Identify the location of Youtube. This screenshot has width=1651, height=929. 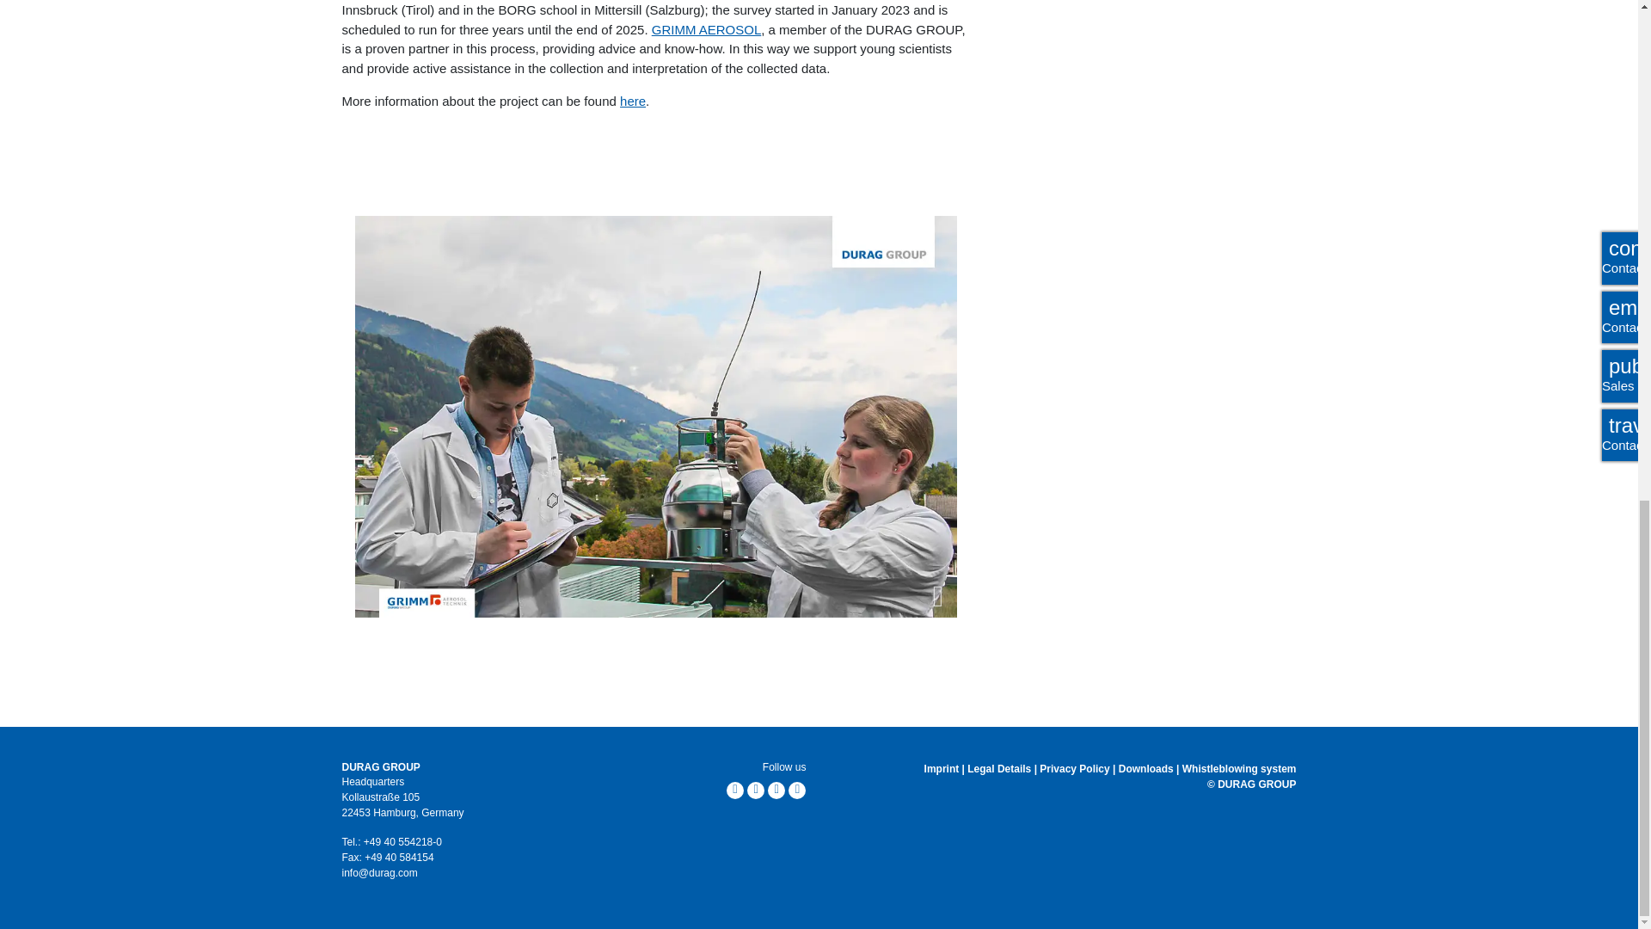
(796, 789).